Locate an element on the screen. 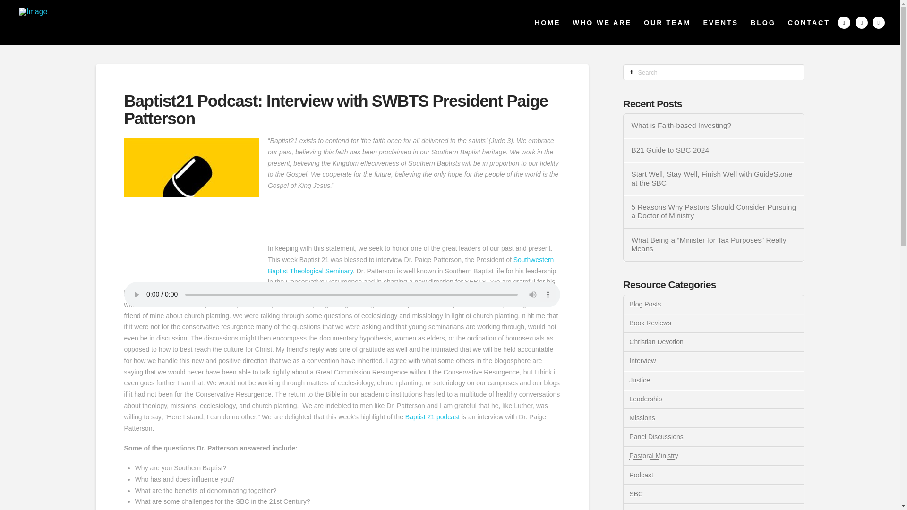  Southwestern Baptist Theological Seminary is located at coordinates (410, 265).